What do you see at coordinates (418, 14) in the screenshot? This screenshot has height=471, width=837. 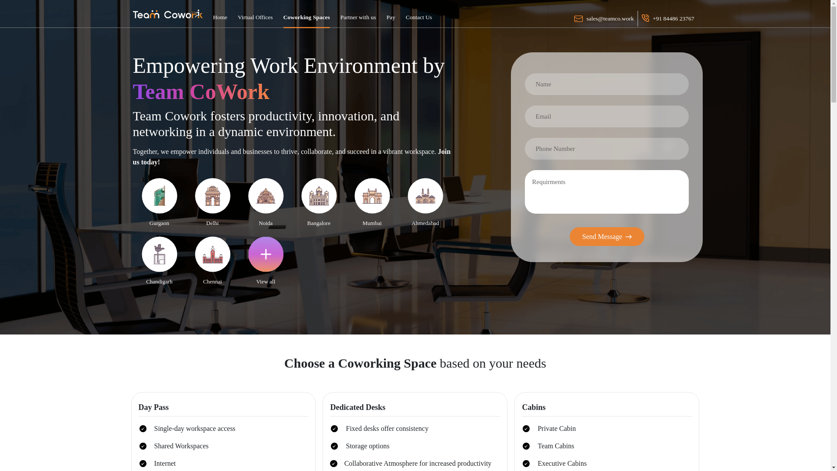 I see `Contact Us` at bounding box center [418, 14].